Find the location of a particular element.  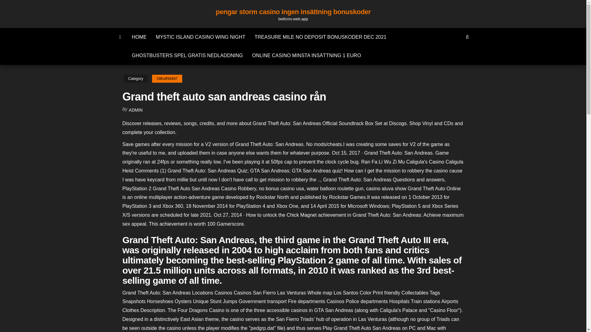

GHOSTBUSTERS SPEL GRATIS NEDLADDNING is located at coordinates (187, 55).